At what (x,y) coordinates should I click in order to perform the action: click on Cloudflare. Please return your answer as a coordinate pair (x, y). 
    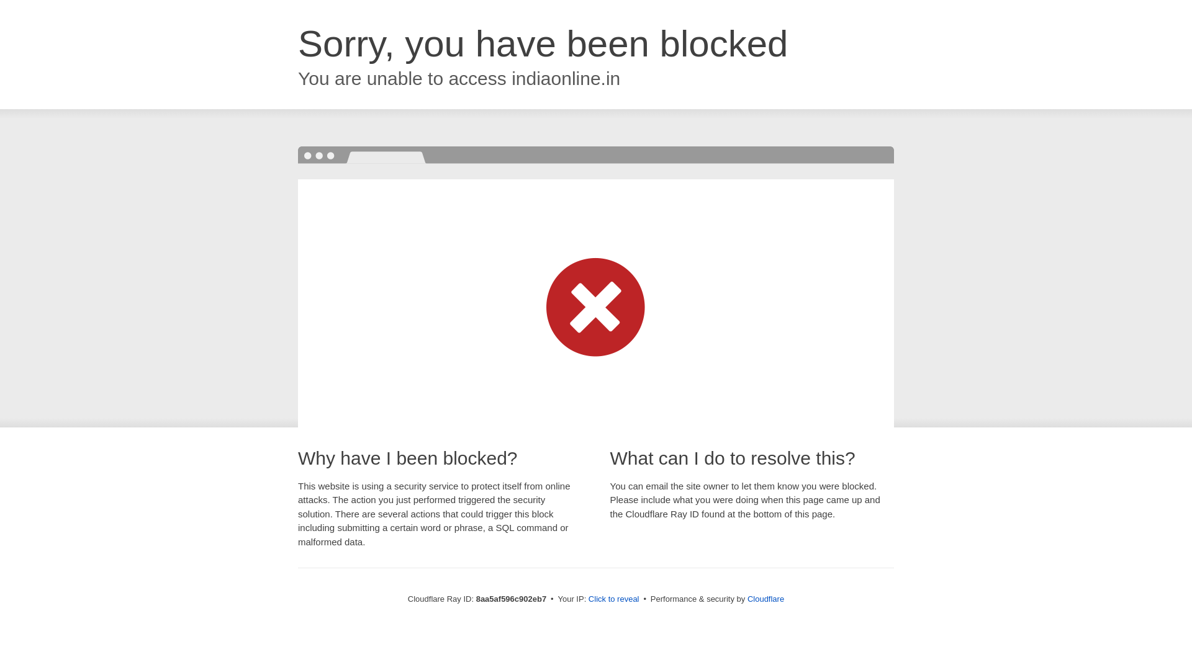
    Looking at the image, I should click on (765, 599).